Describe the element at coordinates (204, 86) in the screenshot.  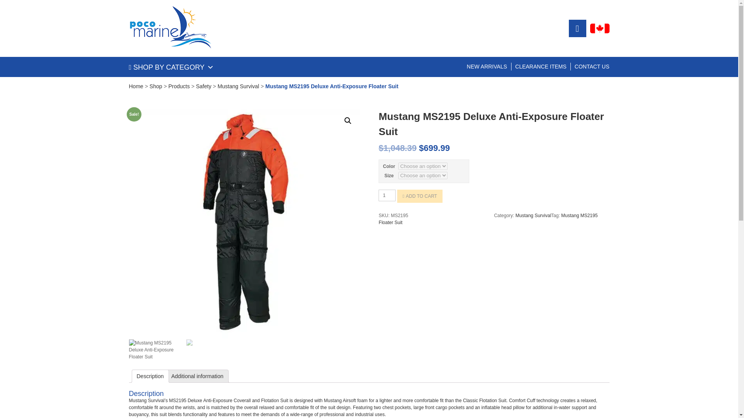
I see `Go to the Safety Product Category archives.` at that location.